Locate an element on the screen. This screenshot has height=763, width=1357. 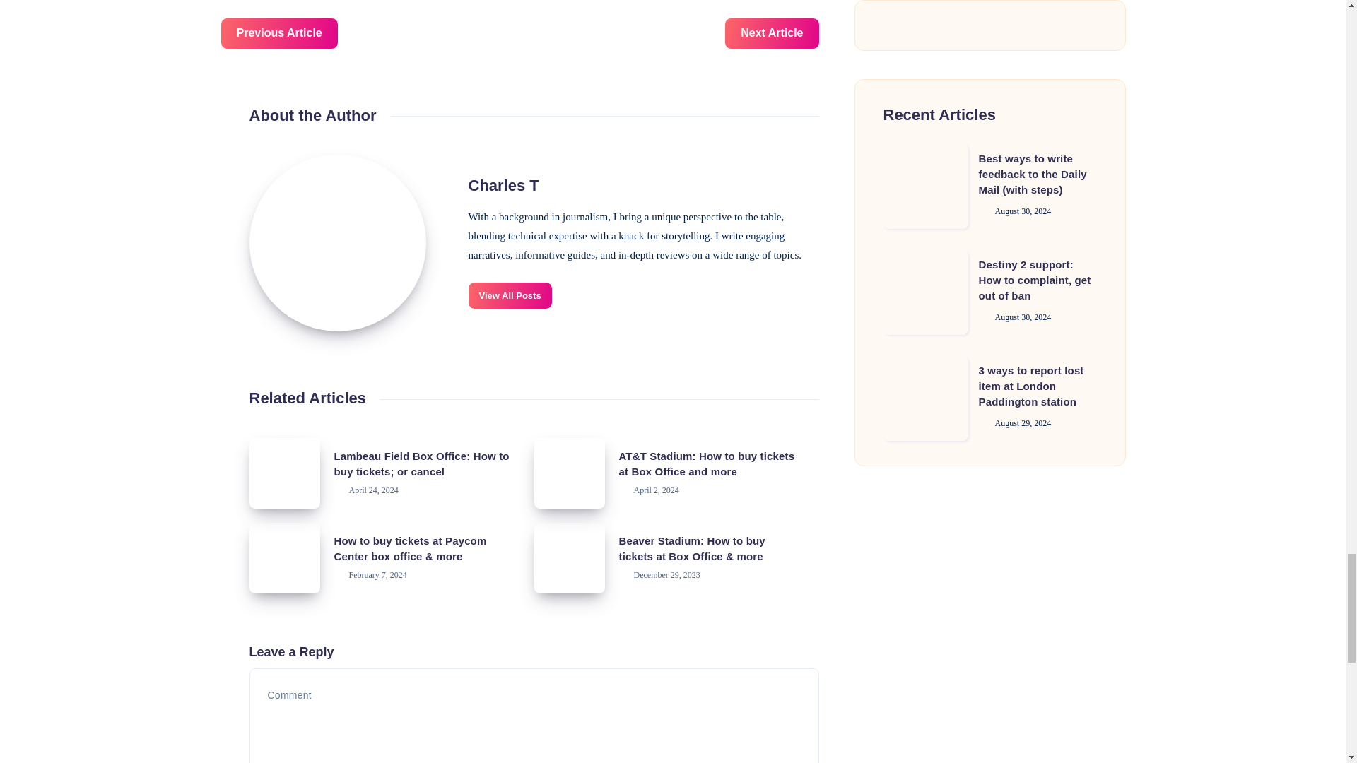
View All Posts is located at coordinates (509, 295).